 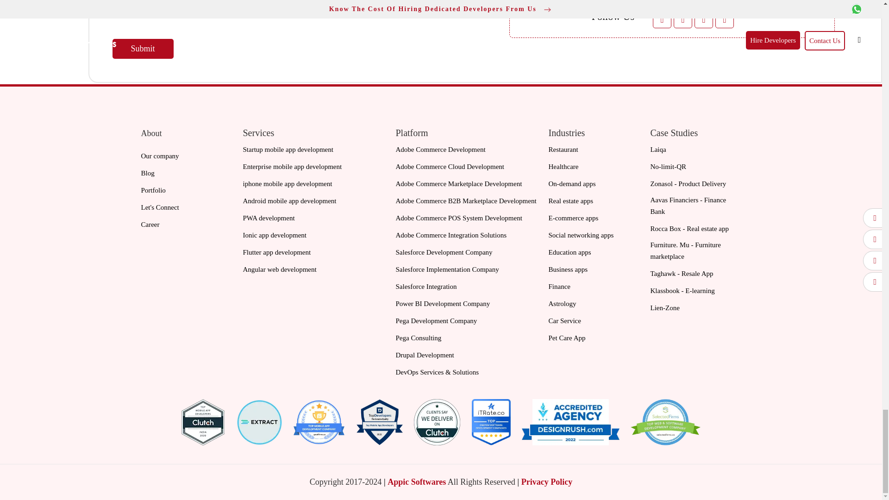 What do you see at coordinates (143, 49) in the screenshot?
I see `Submit` at bounding box center [143, 49].